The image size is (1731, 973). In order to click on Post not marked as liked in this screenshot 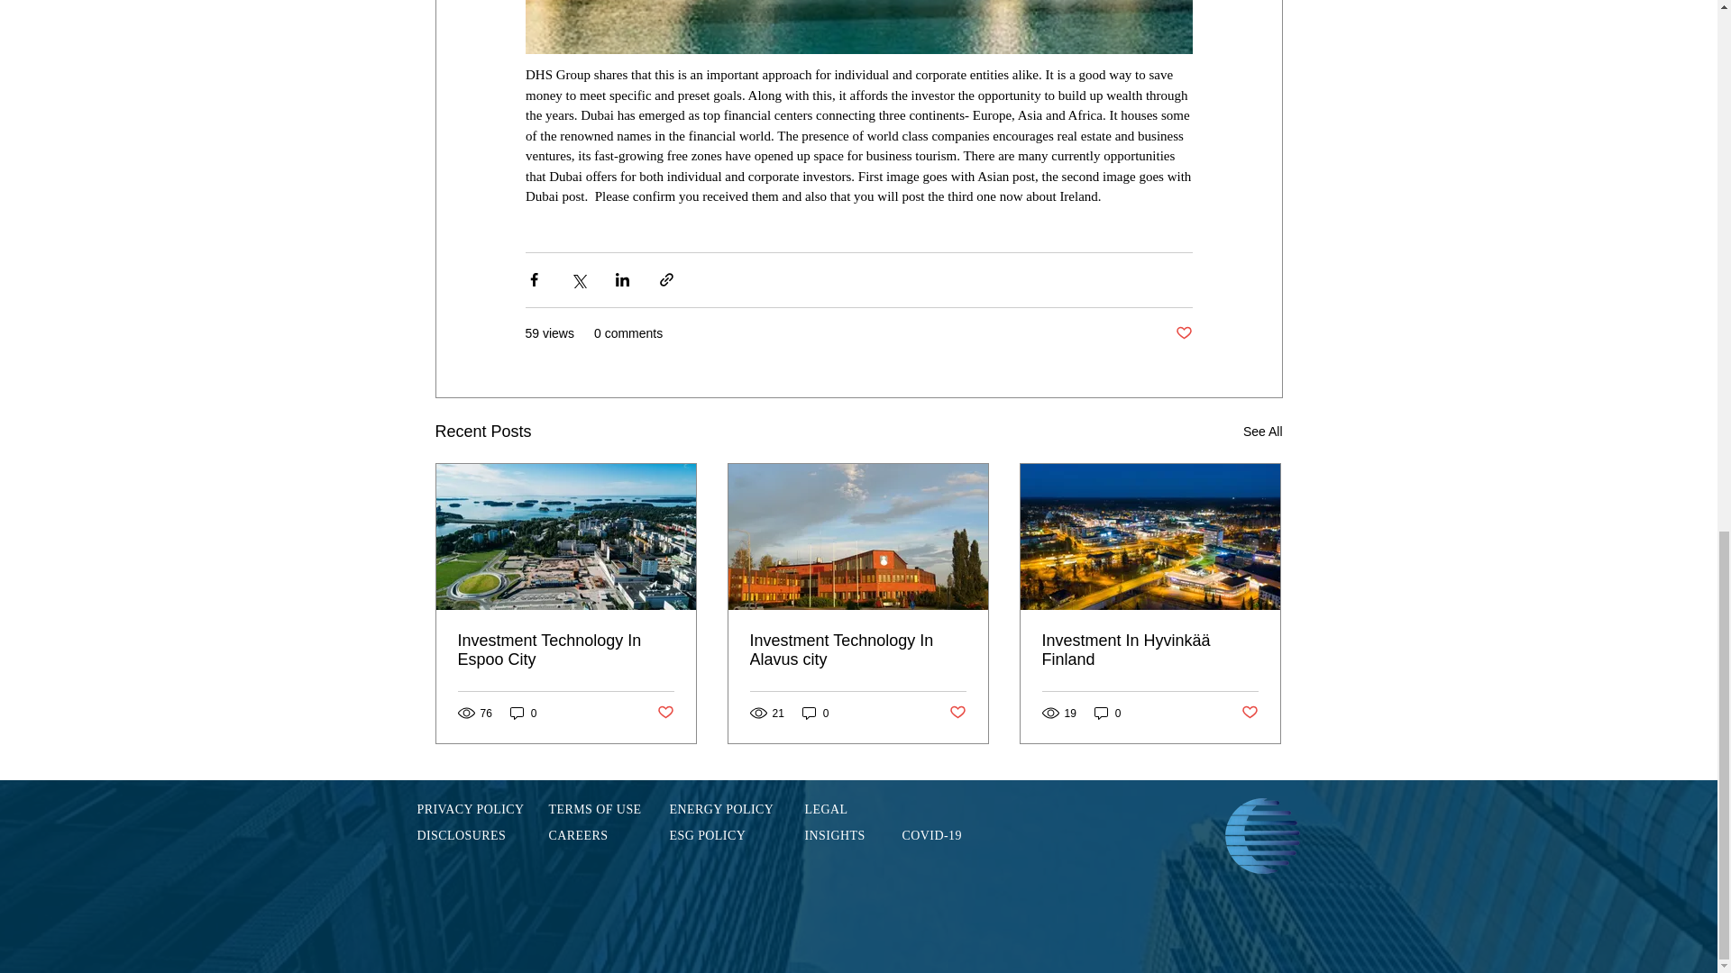, I will do `click(957, 713)`.